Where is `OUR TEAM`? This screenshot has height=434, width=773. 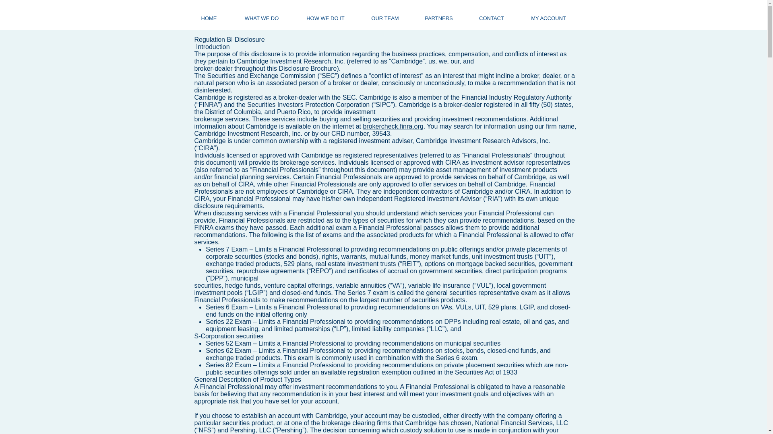
OUR TEAM is located at coordinates (385, 14).